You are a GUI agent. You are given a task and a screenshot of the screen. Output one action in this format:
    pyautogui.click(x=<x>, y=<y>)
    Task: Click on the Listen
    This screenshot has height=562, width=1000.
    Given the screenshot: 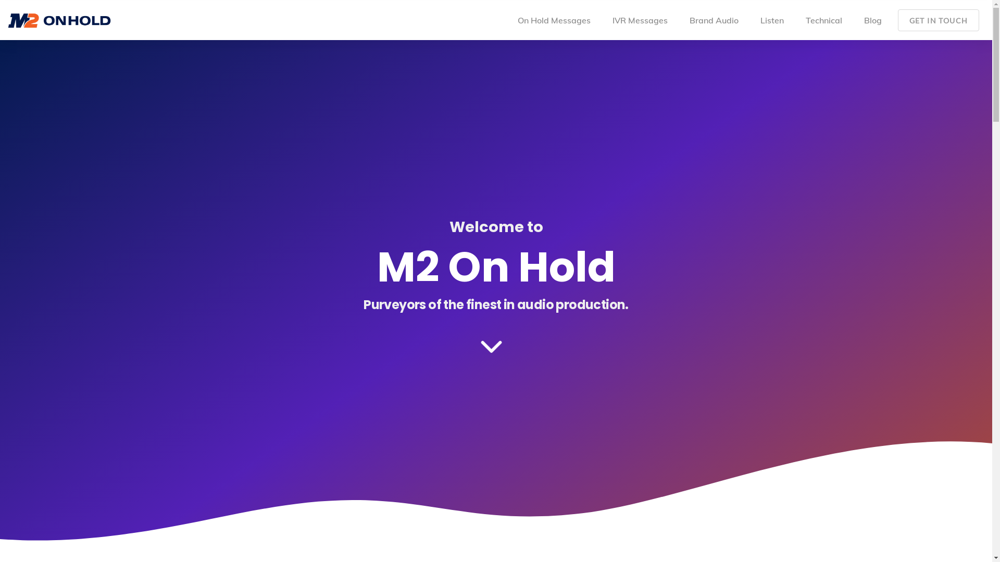 What is the action you would take?
    pyautogui.click(x=772, y=20)
    